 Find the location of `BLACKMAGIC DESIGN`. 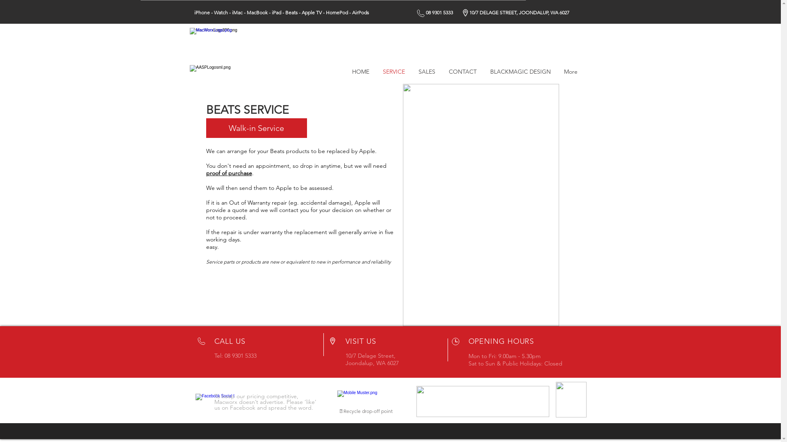

BLACKMAGIC DESIGN is located at coordinates (521, 72).